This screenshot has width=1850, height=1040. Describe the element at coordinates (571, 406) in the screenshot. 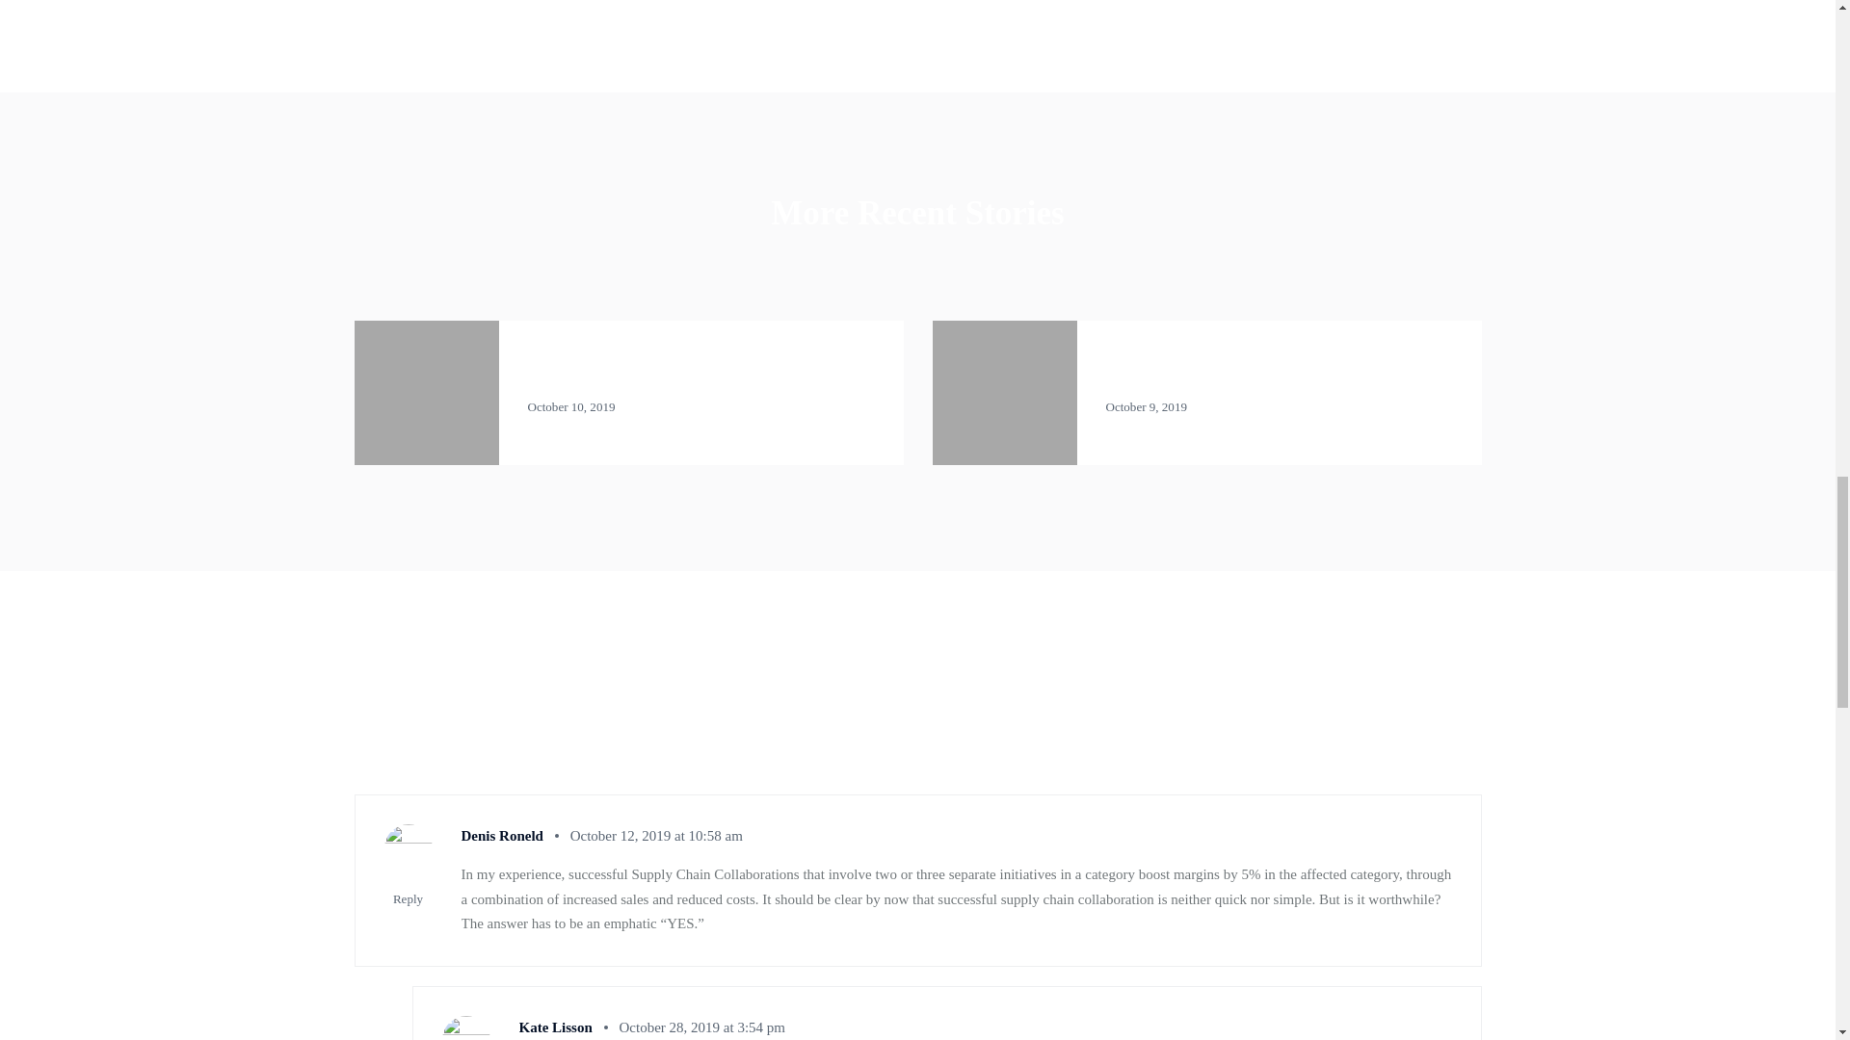

I see `October 10, 2019` at that location.